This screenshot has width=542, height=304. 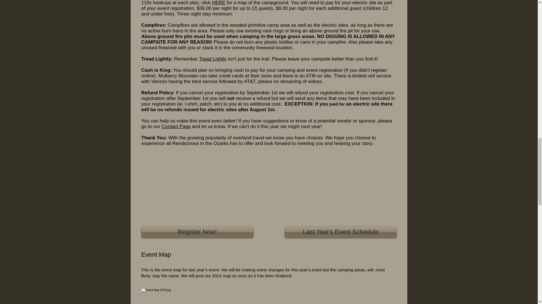 What do you see at coordinates (197, 232) in the screenshot?
I see `Register Now!` at bounding box center [197, 232].